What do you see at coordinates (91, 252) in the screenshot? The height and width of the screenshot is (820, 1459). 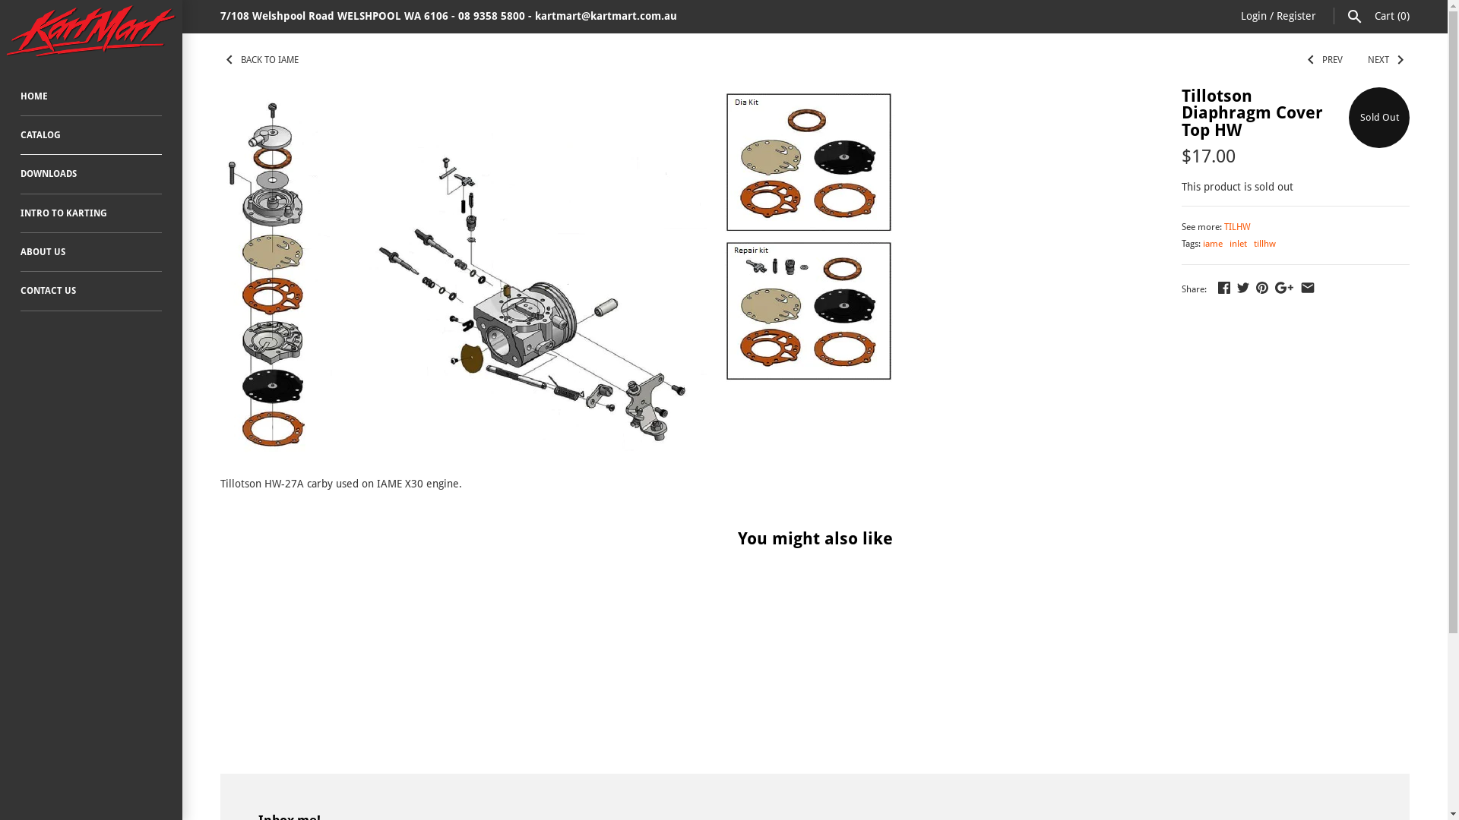 I see `ABOUT US` at bounding box center [91, 252].